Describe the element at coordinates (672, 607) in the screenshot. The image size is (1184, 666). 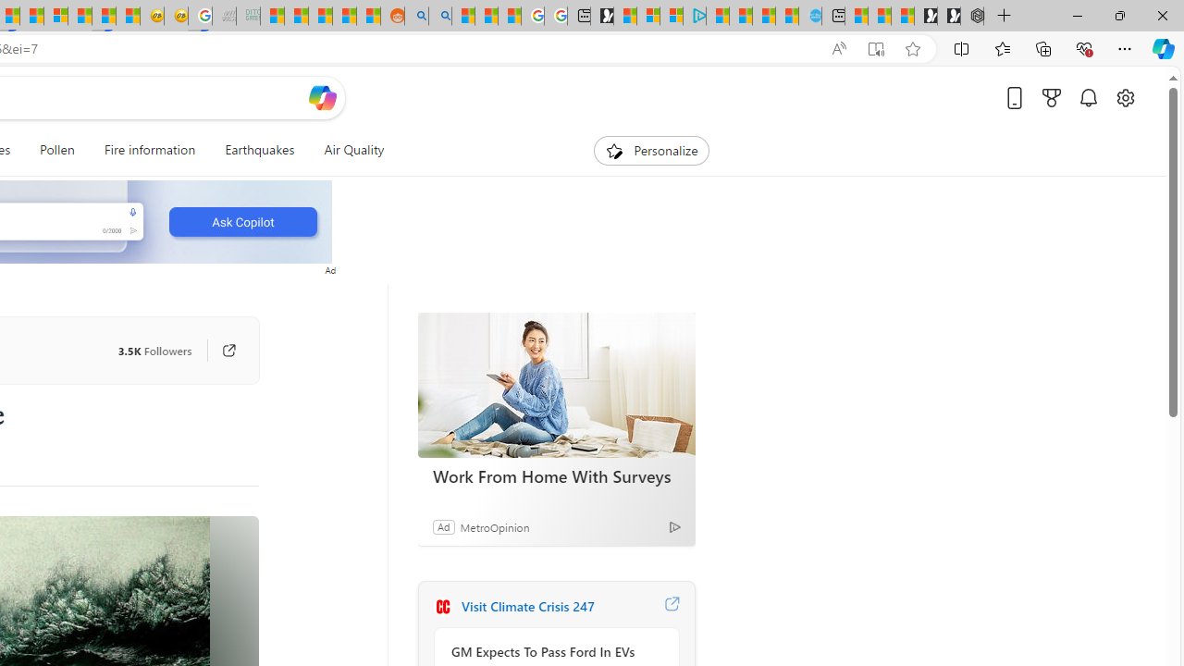
I see `Visit Climate Crisis 247 website` at that location.